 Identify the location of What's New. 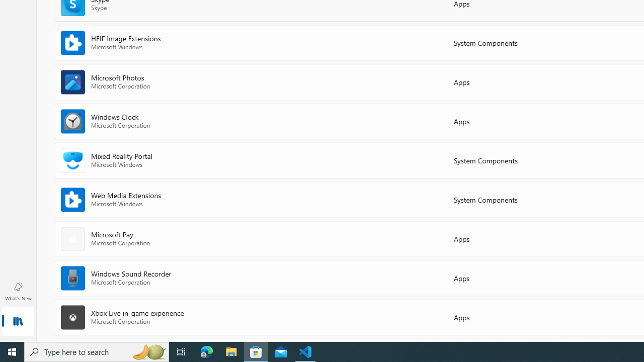
(18, 291).